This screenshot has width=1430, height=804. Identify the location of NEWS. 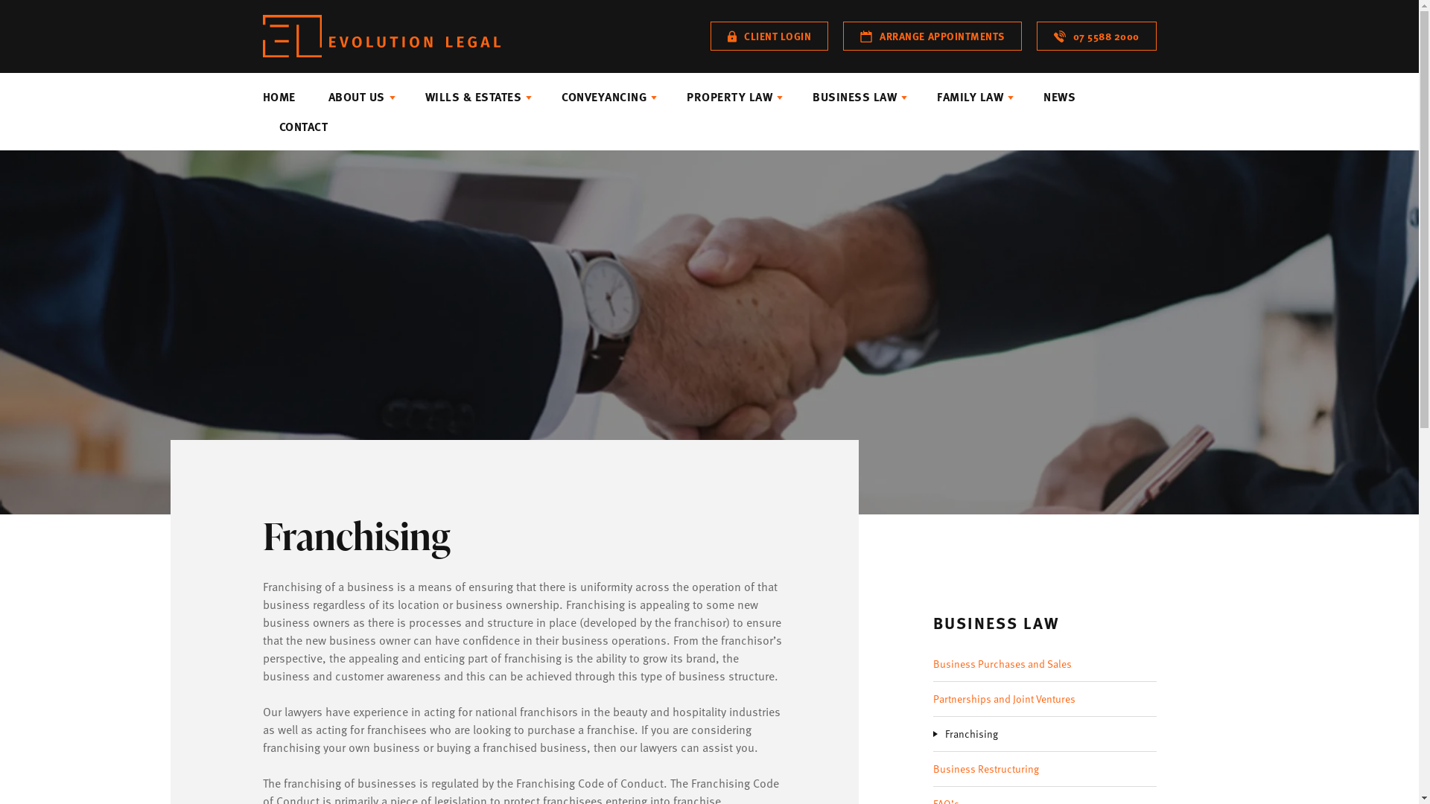
(1059, 97).